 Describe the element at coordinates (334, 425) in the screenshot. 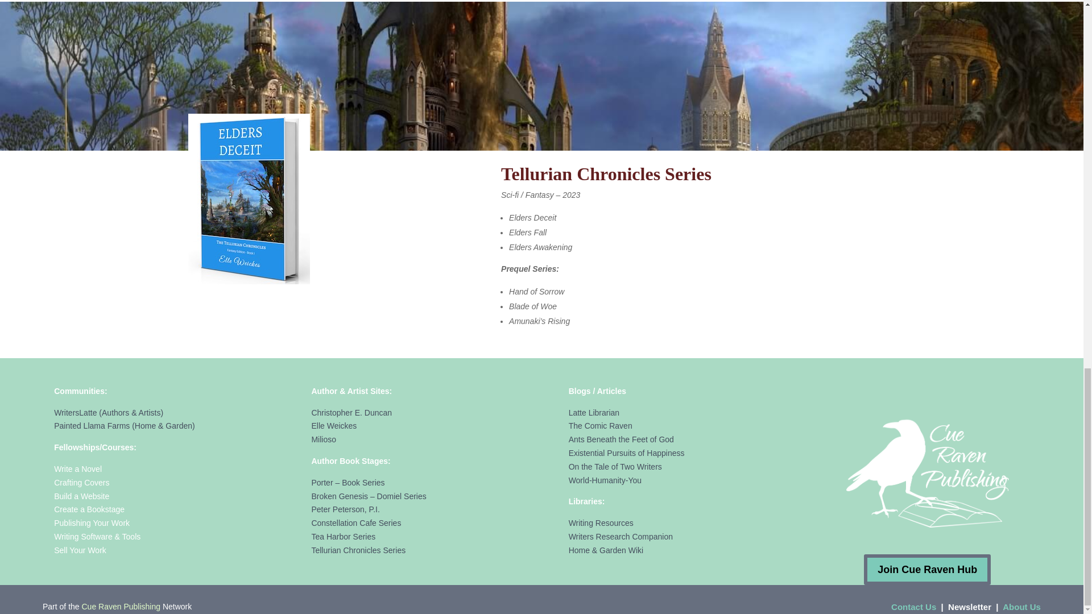

I see `Elle Weickes` at that location.